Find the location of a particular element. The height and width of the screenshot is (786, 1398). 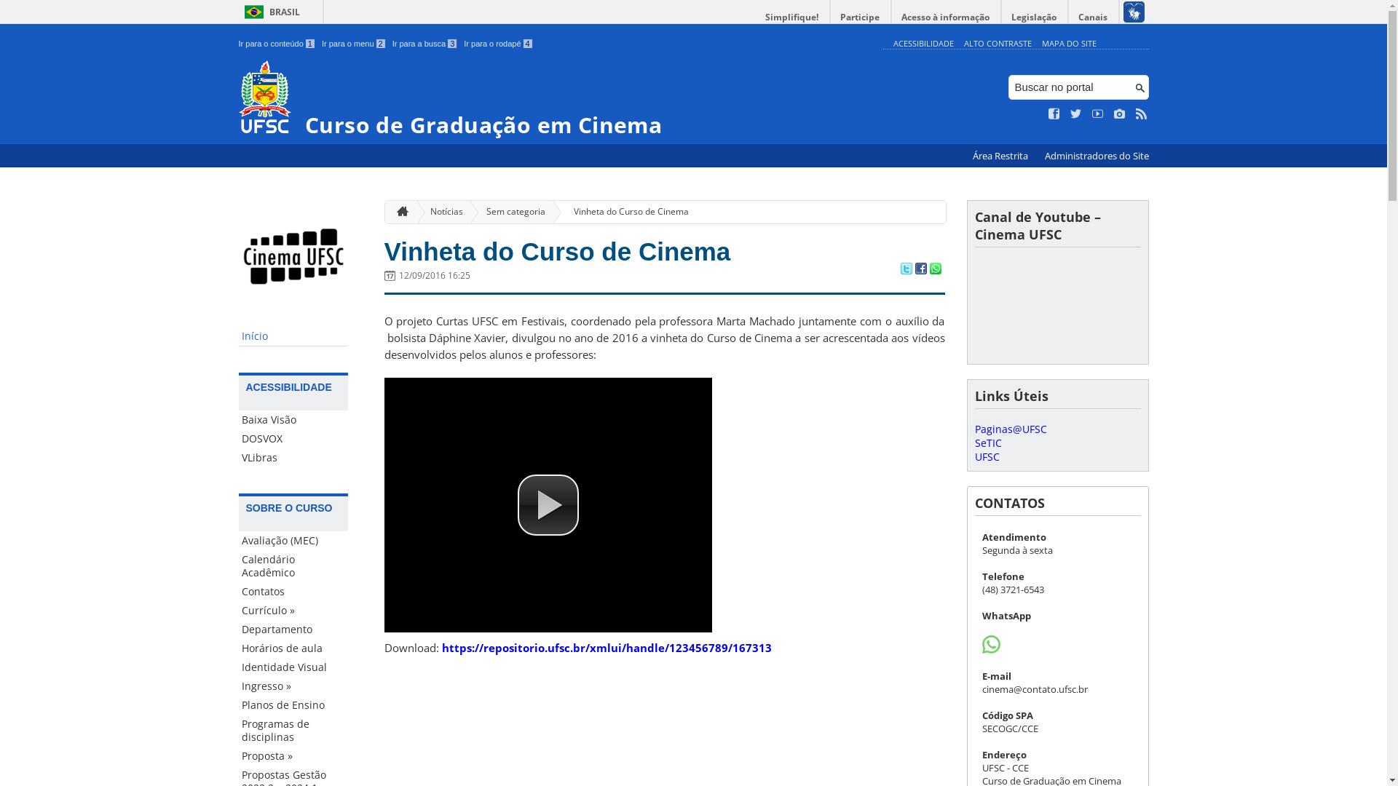

VLibras is located at coordinates (293, 458).